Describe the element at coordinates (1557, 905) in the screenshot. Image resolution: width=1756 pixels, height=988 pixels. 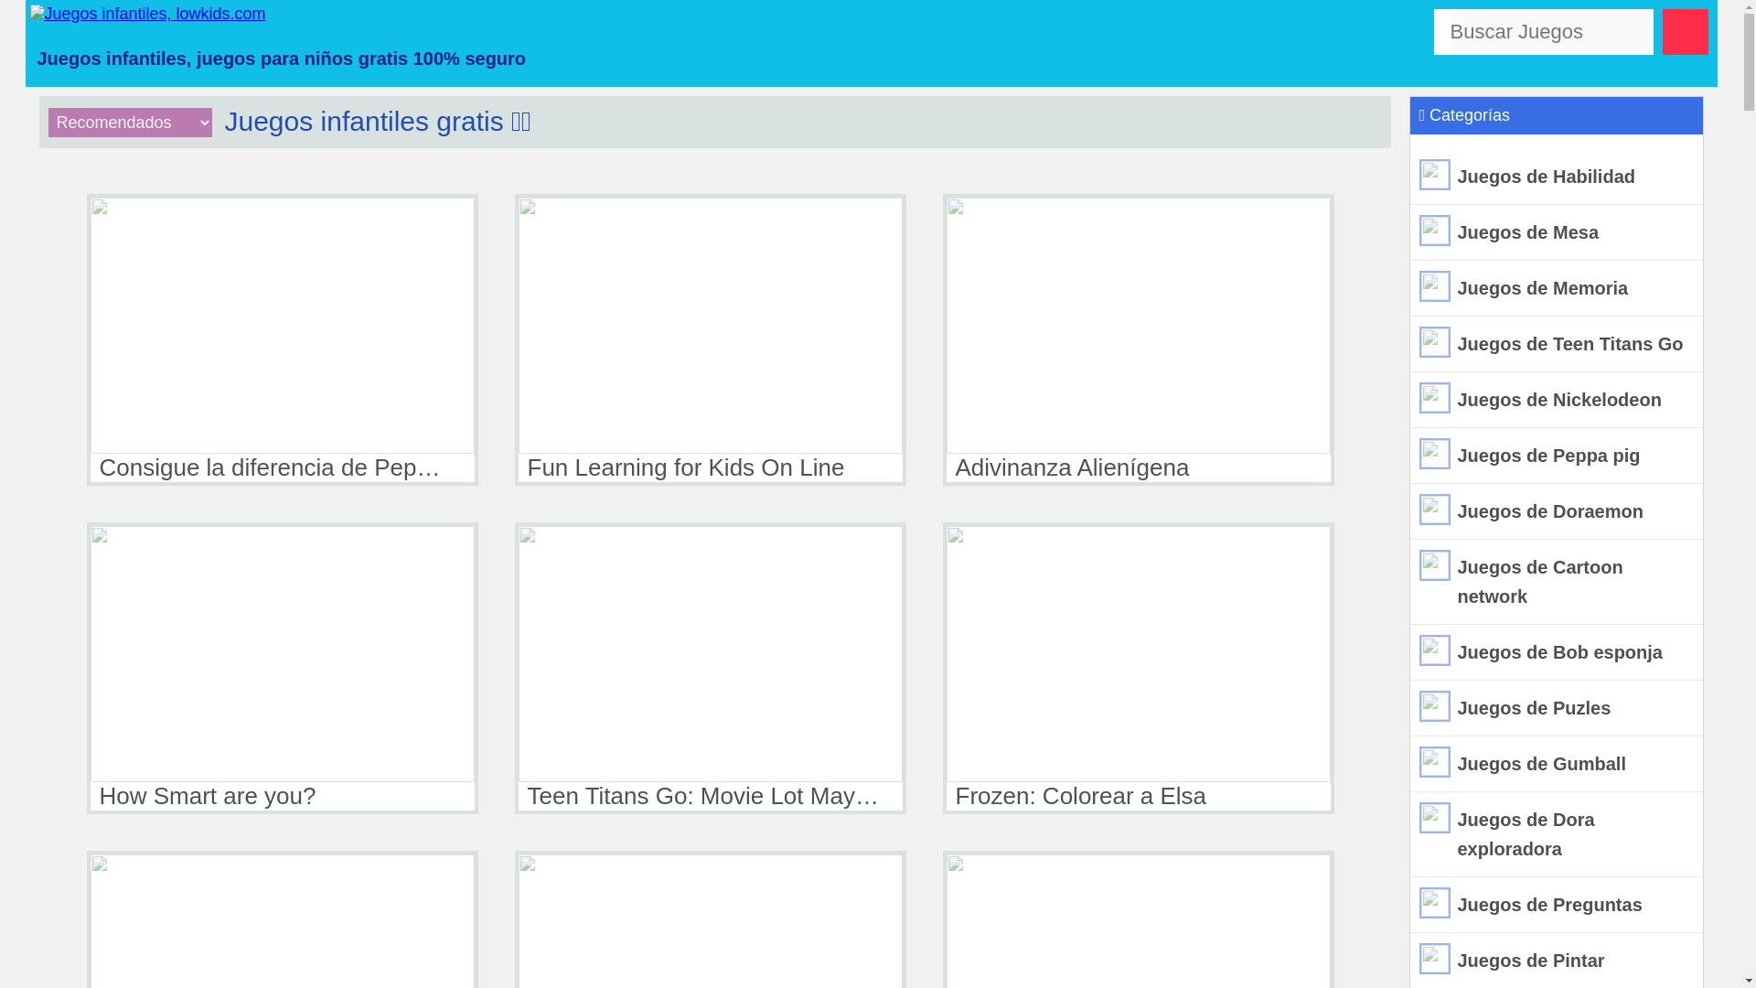
I see `Juegos infantiles de Preguntas gratis` at that location.